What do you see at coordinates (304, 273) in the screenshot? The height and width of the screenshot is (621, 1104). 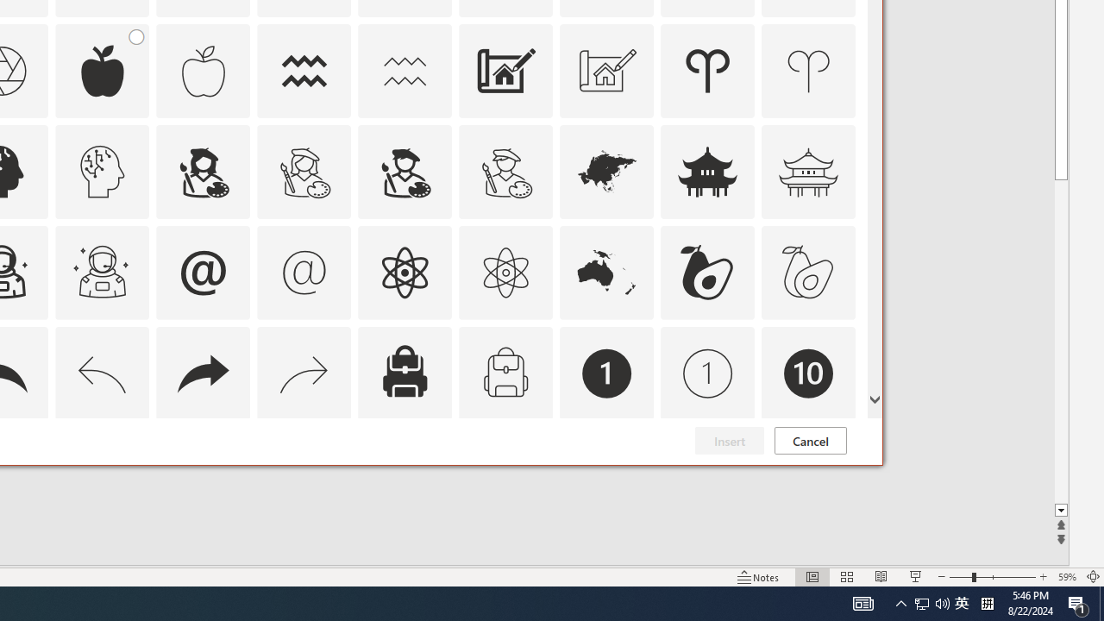 I see `AutomationID: Icons_At_M` at bounding box center [304, 273].